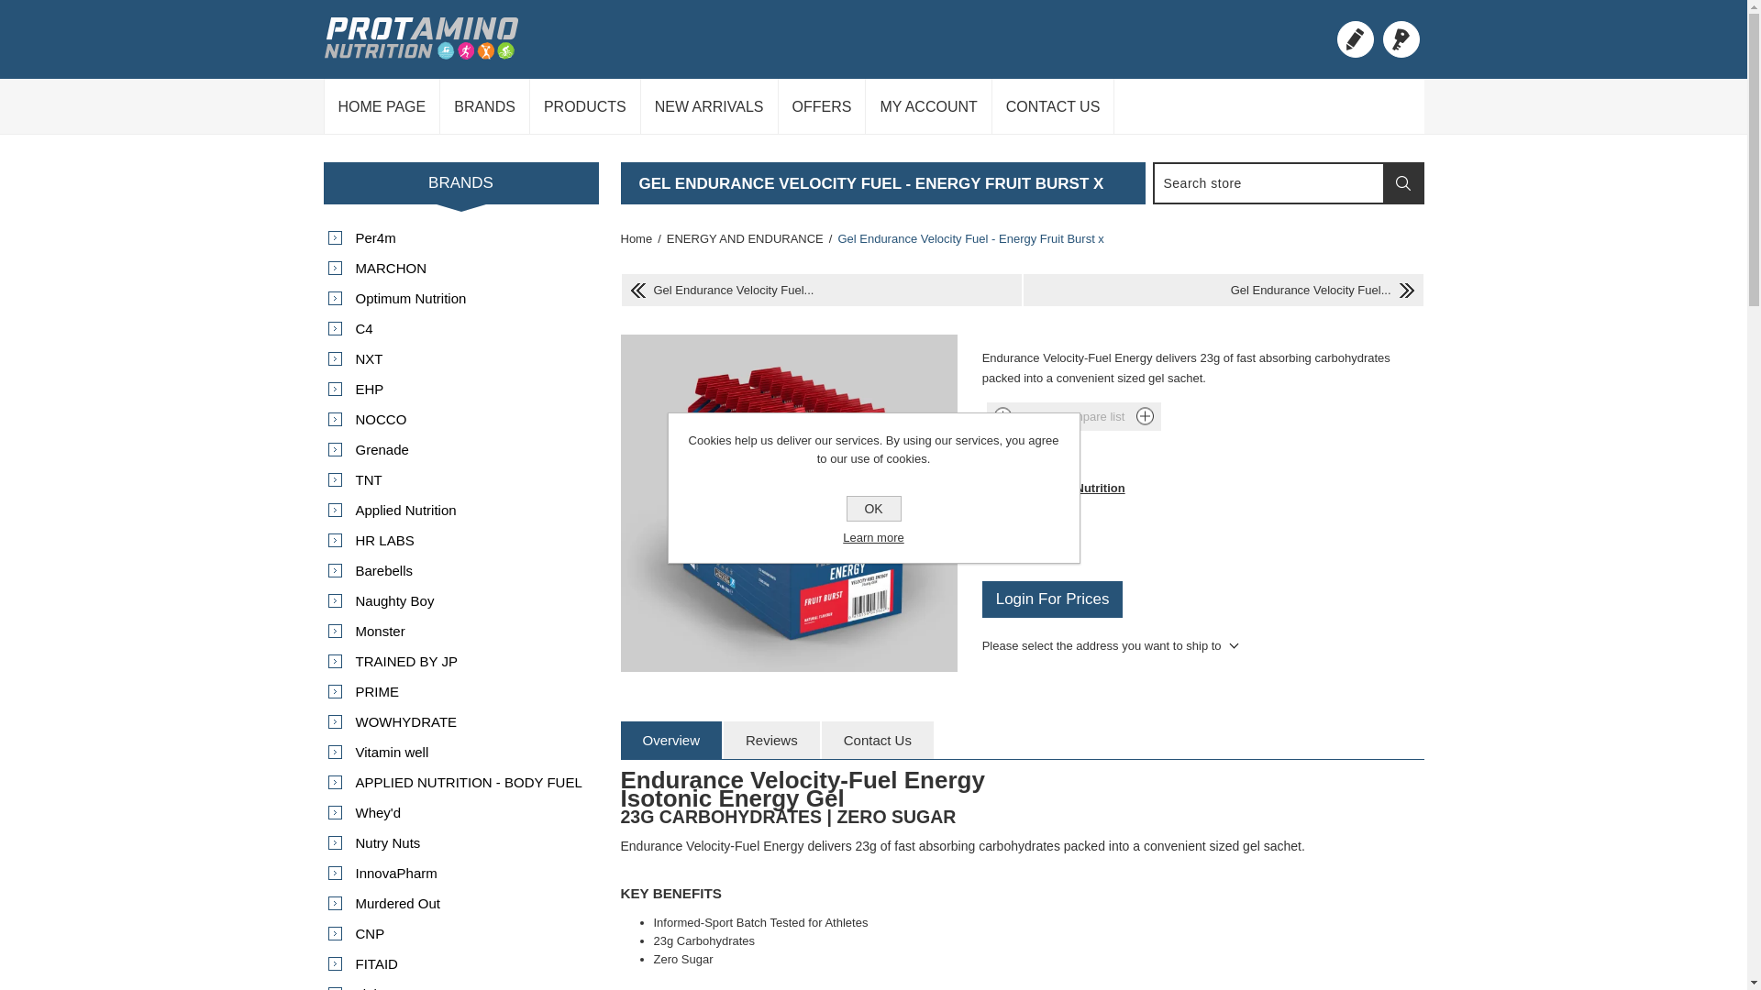 Image resolution: width=1761 pixels, height=990 pixels. Describe the element at coordinates (1401, 38) in the screenshot. I see `Log in` at that location.